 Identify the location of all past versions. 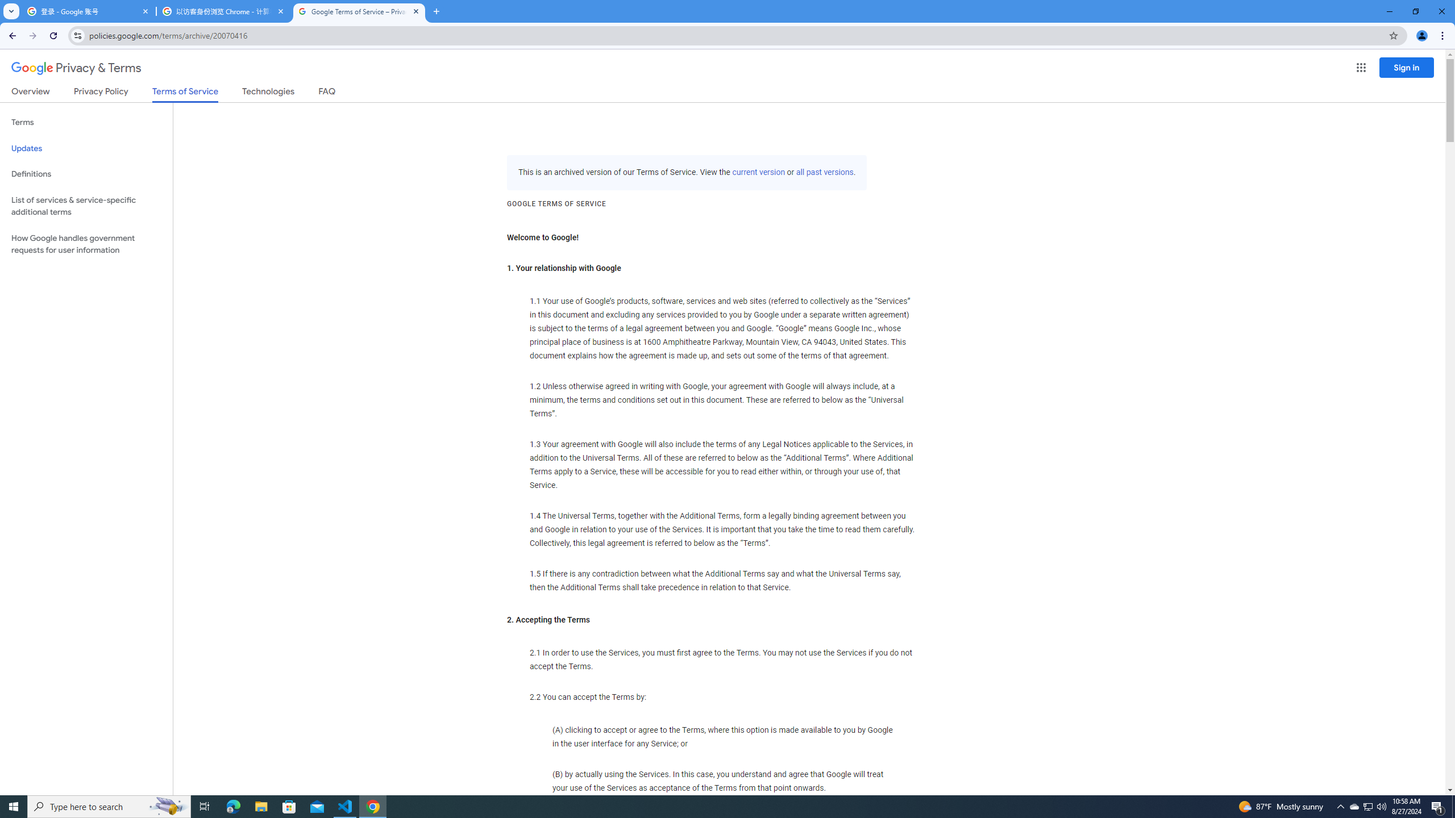
(825, 173).